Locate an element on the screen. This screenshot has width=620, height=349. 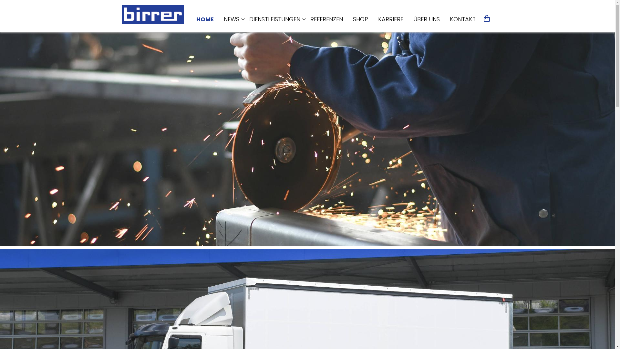
REFERENZEN is located at coordinates (326, 19).